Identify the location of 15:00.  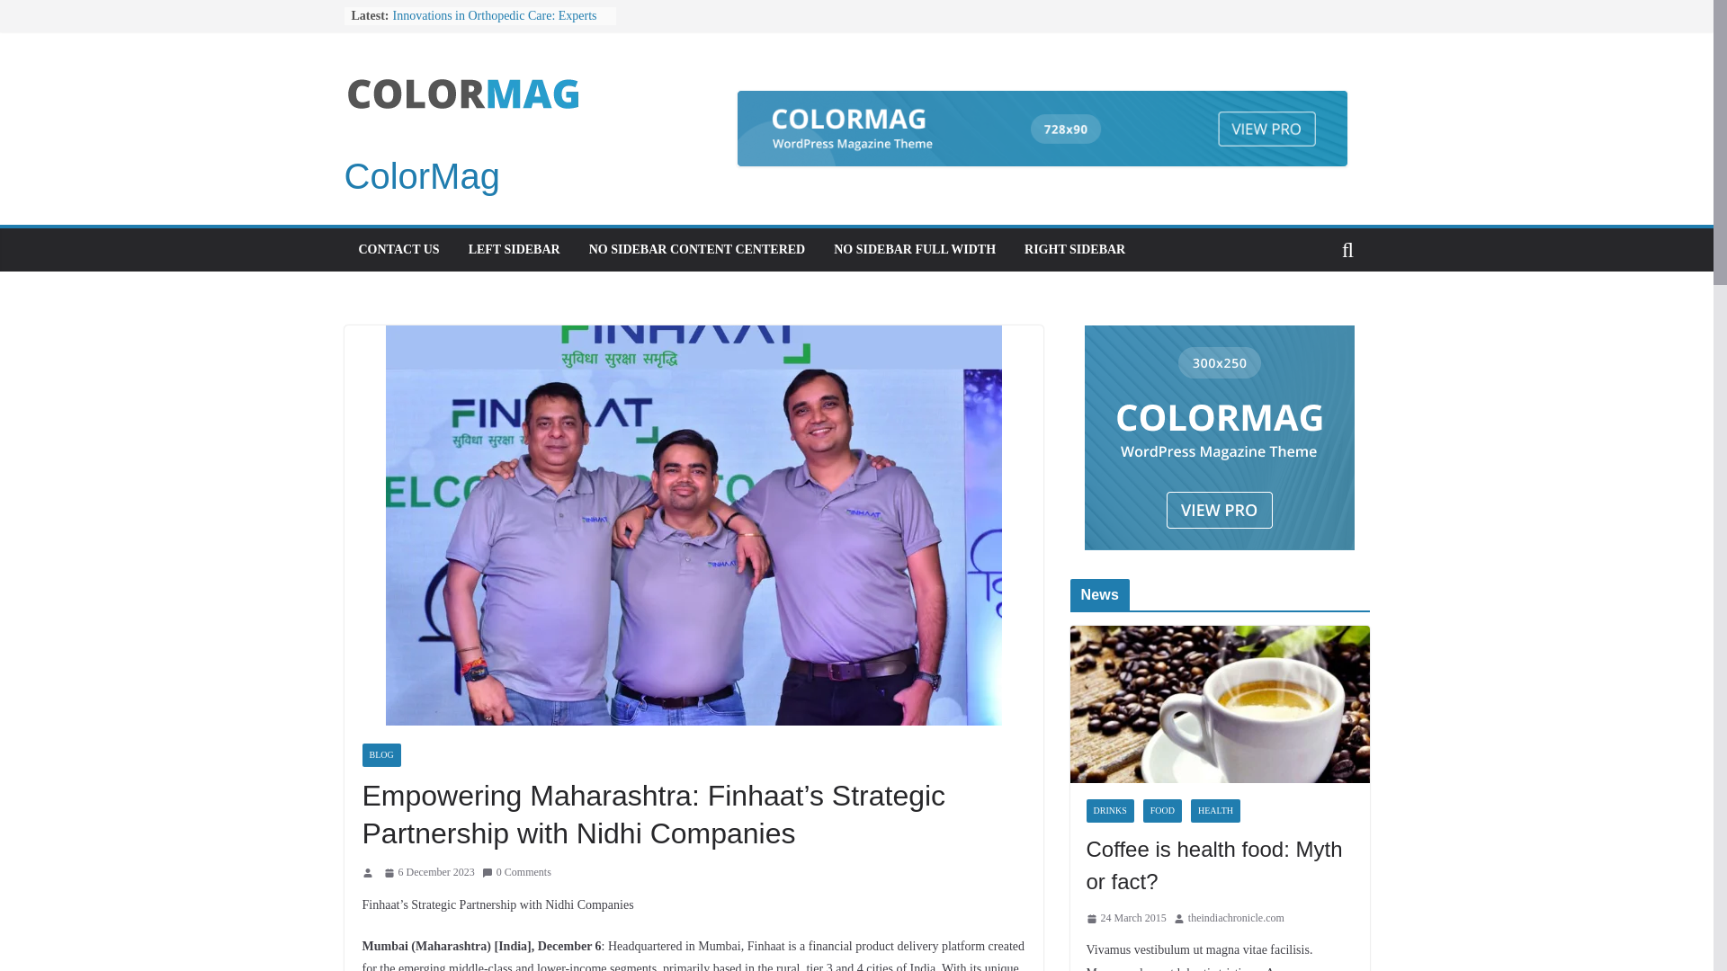
(428, 872).